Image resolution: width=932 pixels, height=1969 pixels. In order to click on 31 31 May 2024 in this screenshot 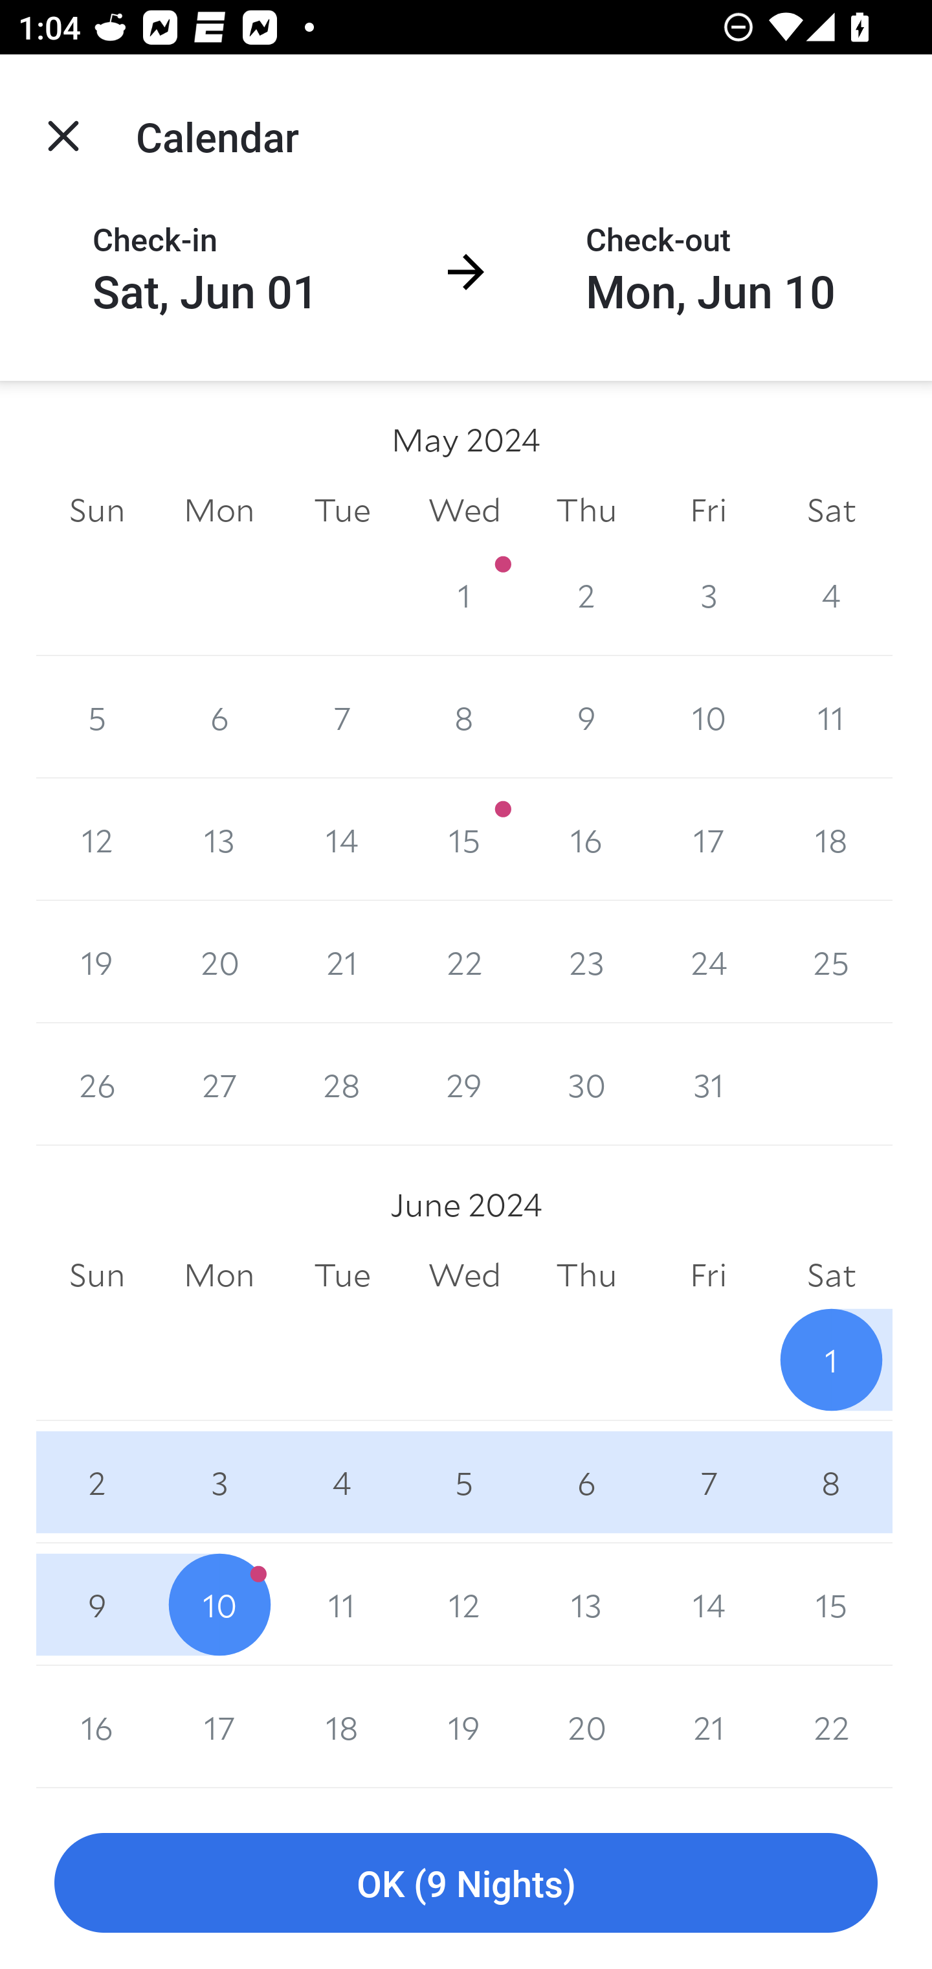, I will do `click(708, 1084)`.